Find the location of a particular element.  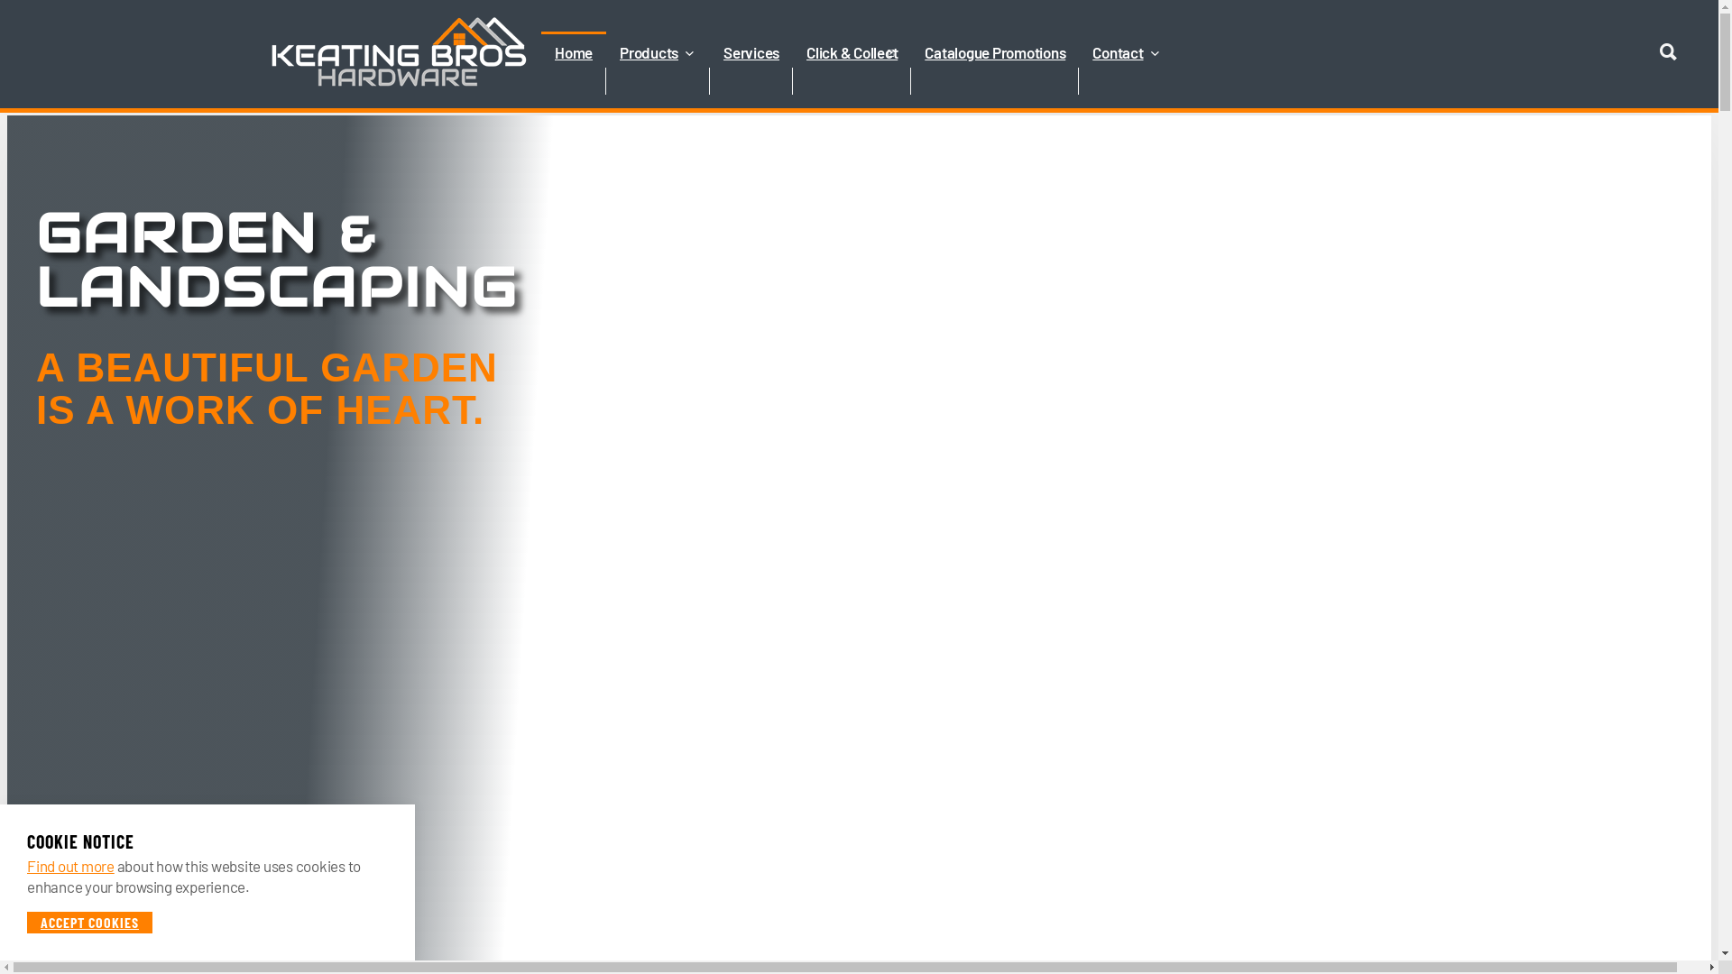

Skip to the content is located at coordinates (859, 15).